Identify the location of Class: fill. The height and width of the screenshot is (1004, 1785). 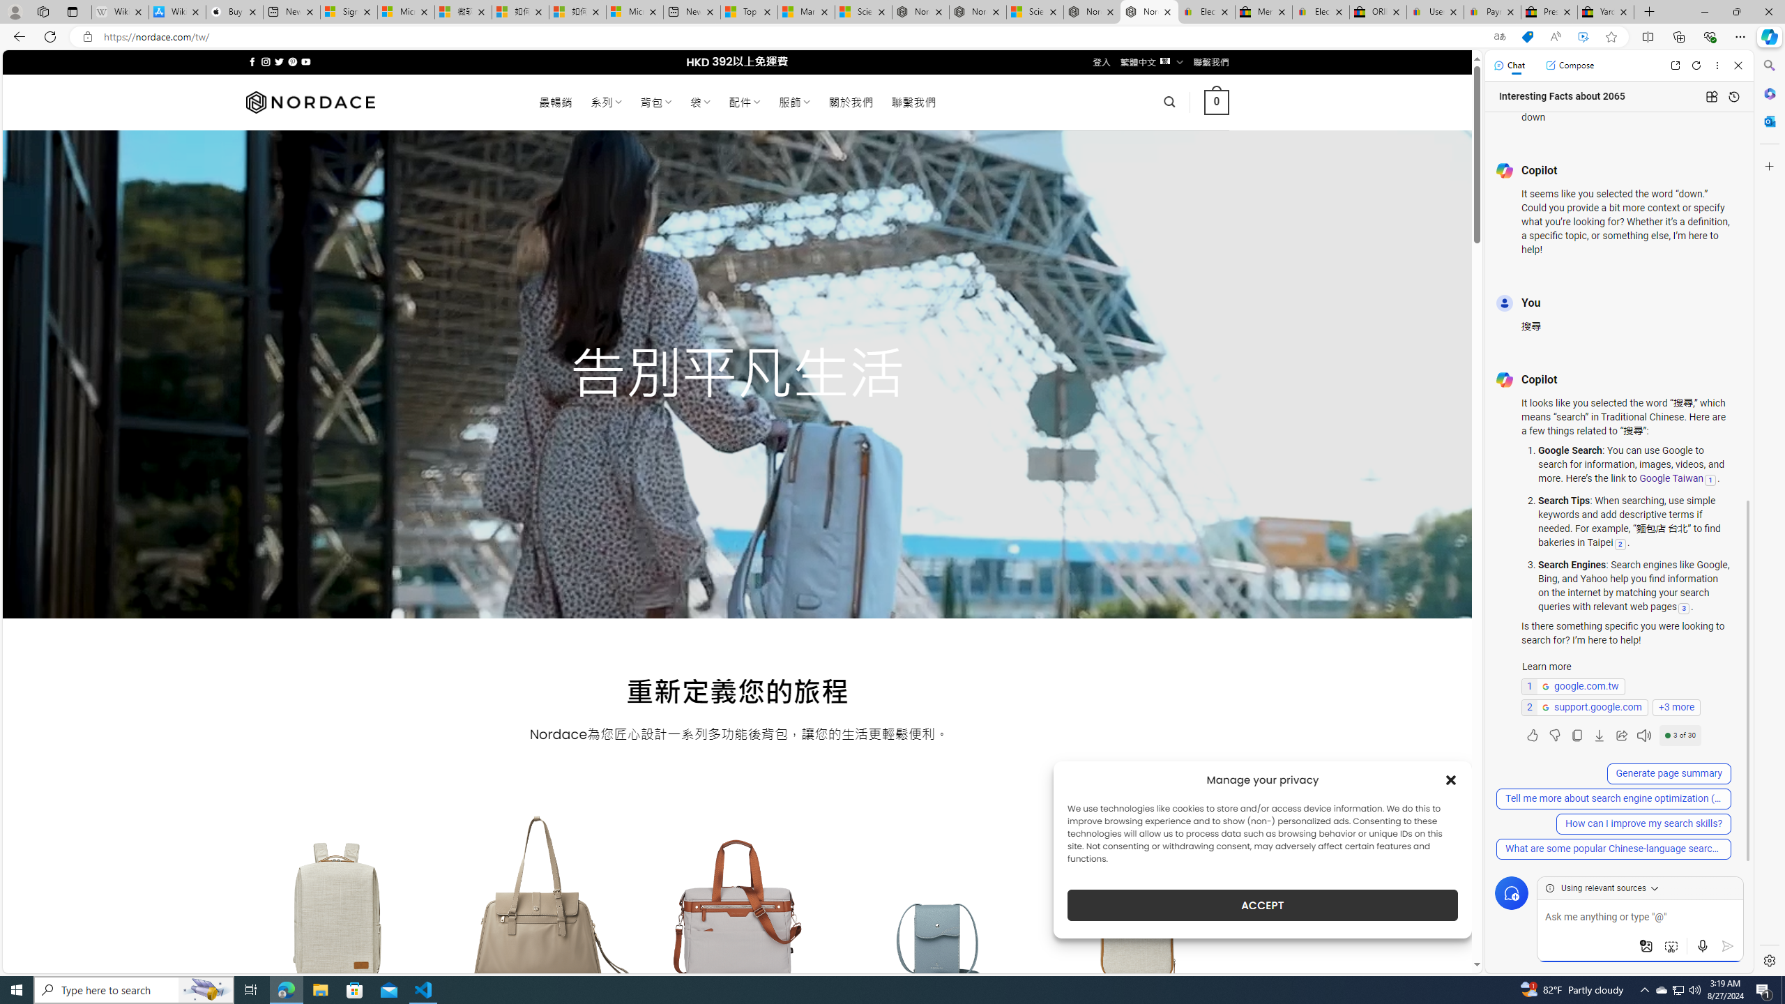
(1139, 919).